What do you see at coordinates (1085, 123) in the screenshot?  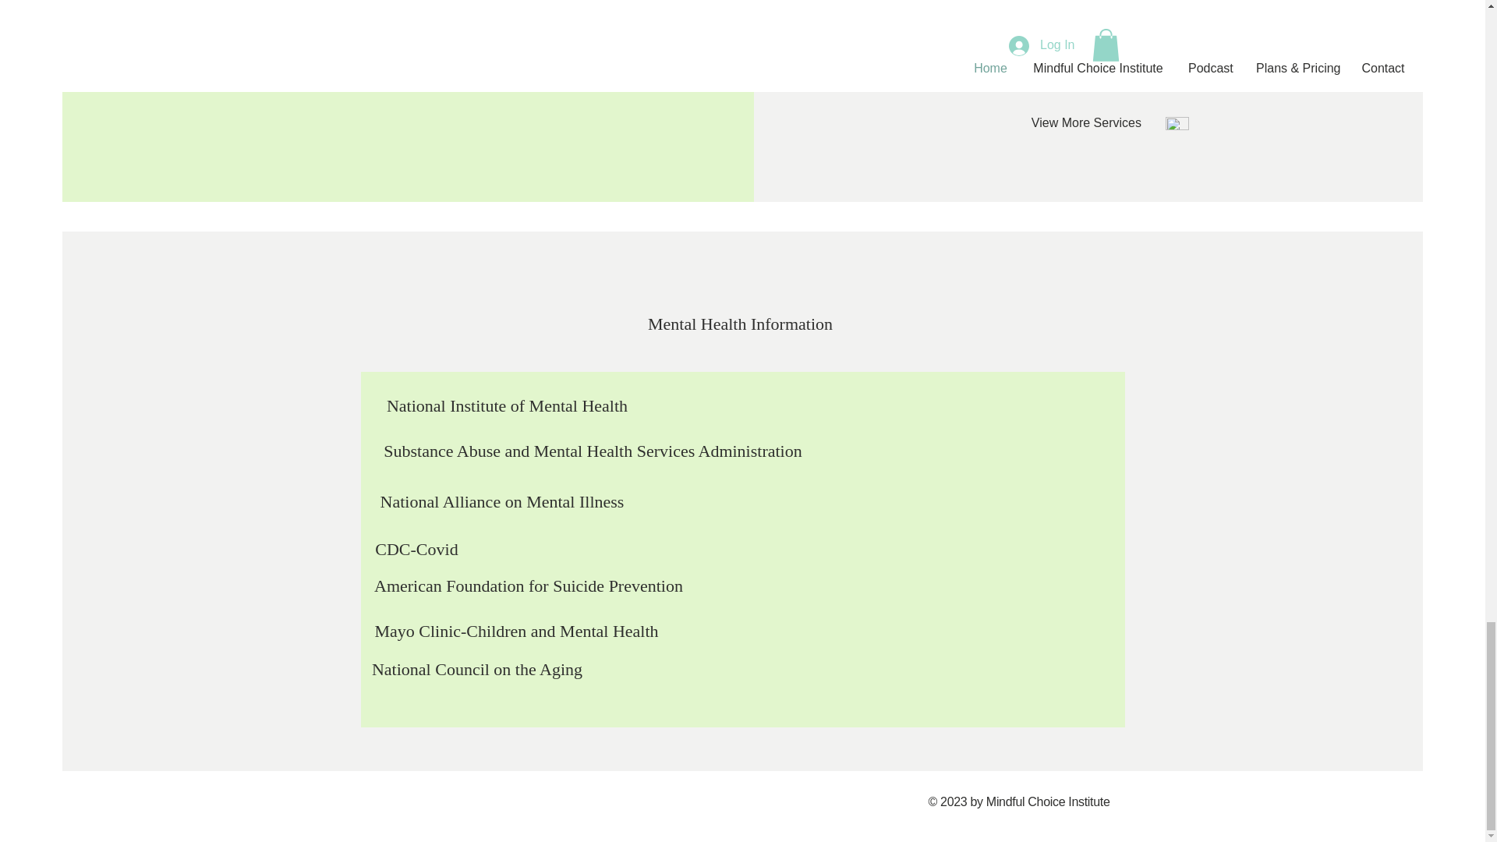 I see `View More Services` at bounding box center [1085, 123].